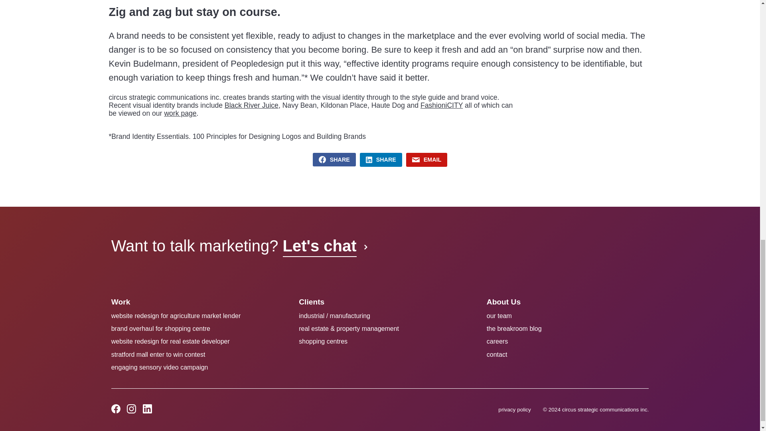  What do you see at coordinates (116, 409) in the screenshot?
I see `Facebook` at bounding box center [116, 409].